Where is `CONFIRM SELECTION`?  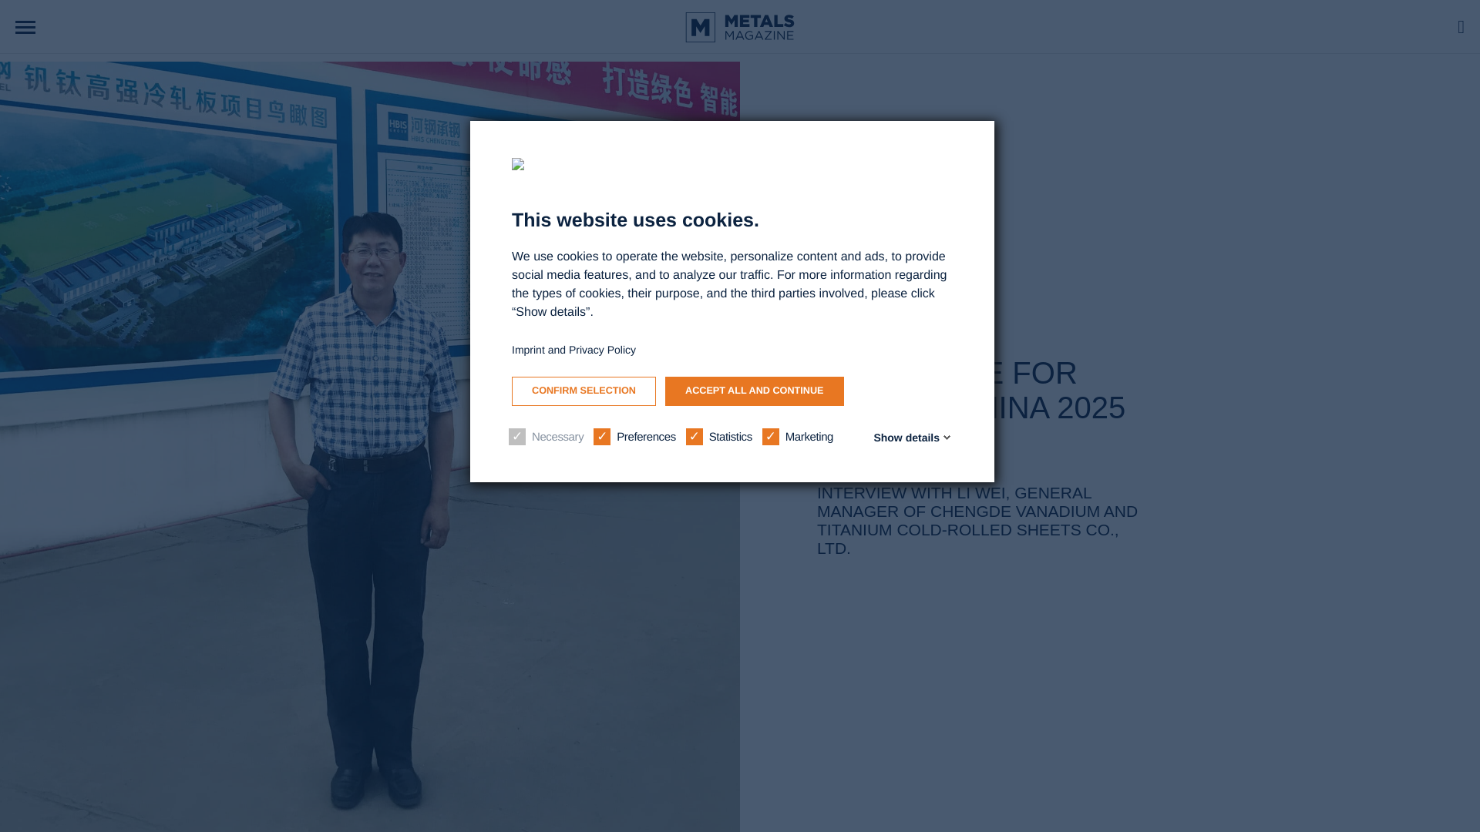 CONFIRM SELECTION is located at coordinates (584, 391).